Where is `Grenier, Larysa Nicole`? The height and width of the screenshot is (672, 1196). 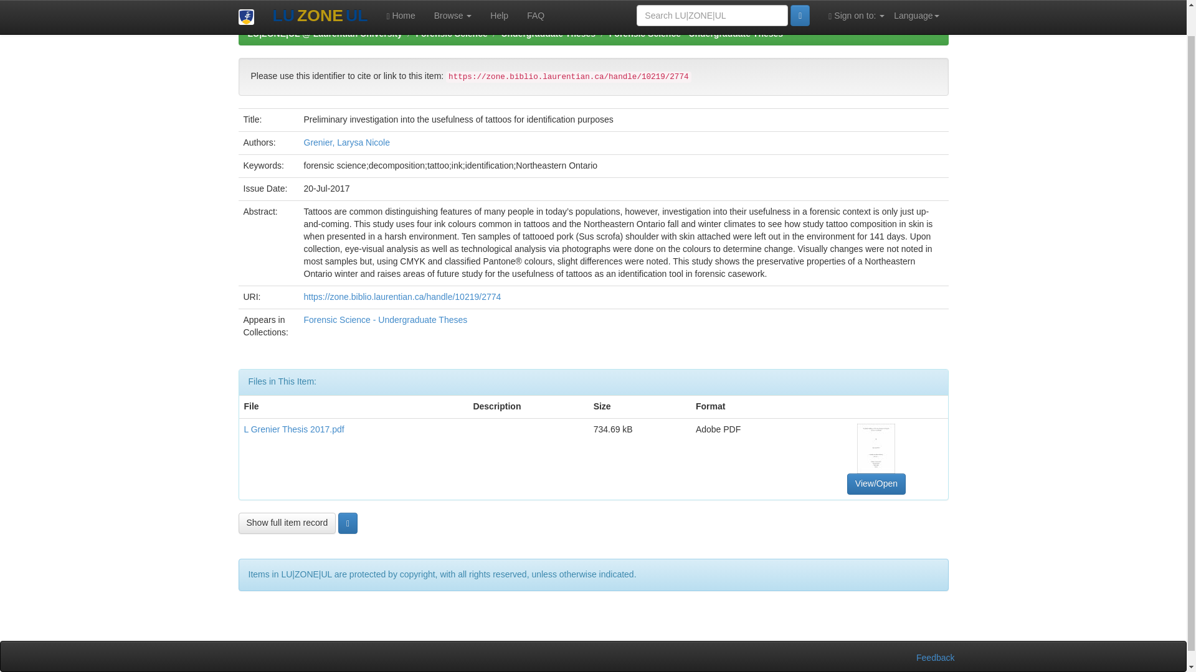 Grenier, Larysa Nicole is located at coordinates (347, 142).